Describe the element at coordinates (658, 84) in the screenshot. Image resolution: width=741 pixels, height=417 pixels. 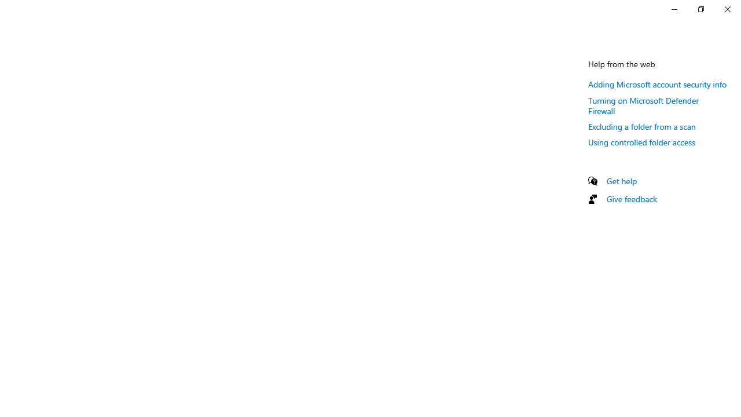
I see `Adding Microsoft account security info` at that location.